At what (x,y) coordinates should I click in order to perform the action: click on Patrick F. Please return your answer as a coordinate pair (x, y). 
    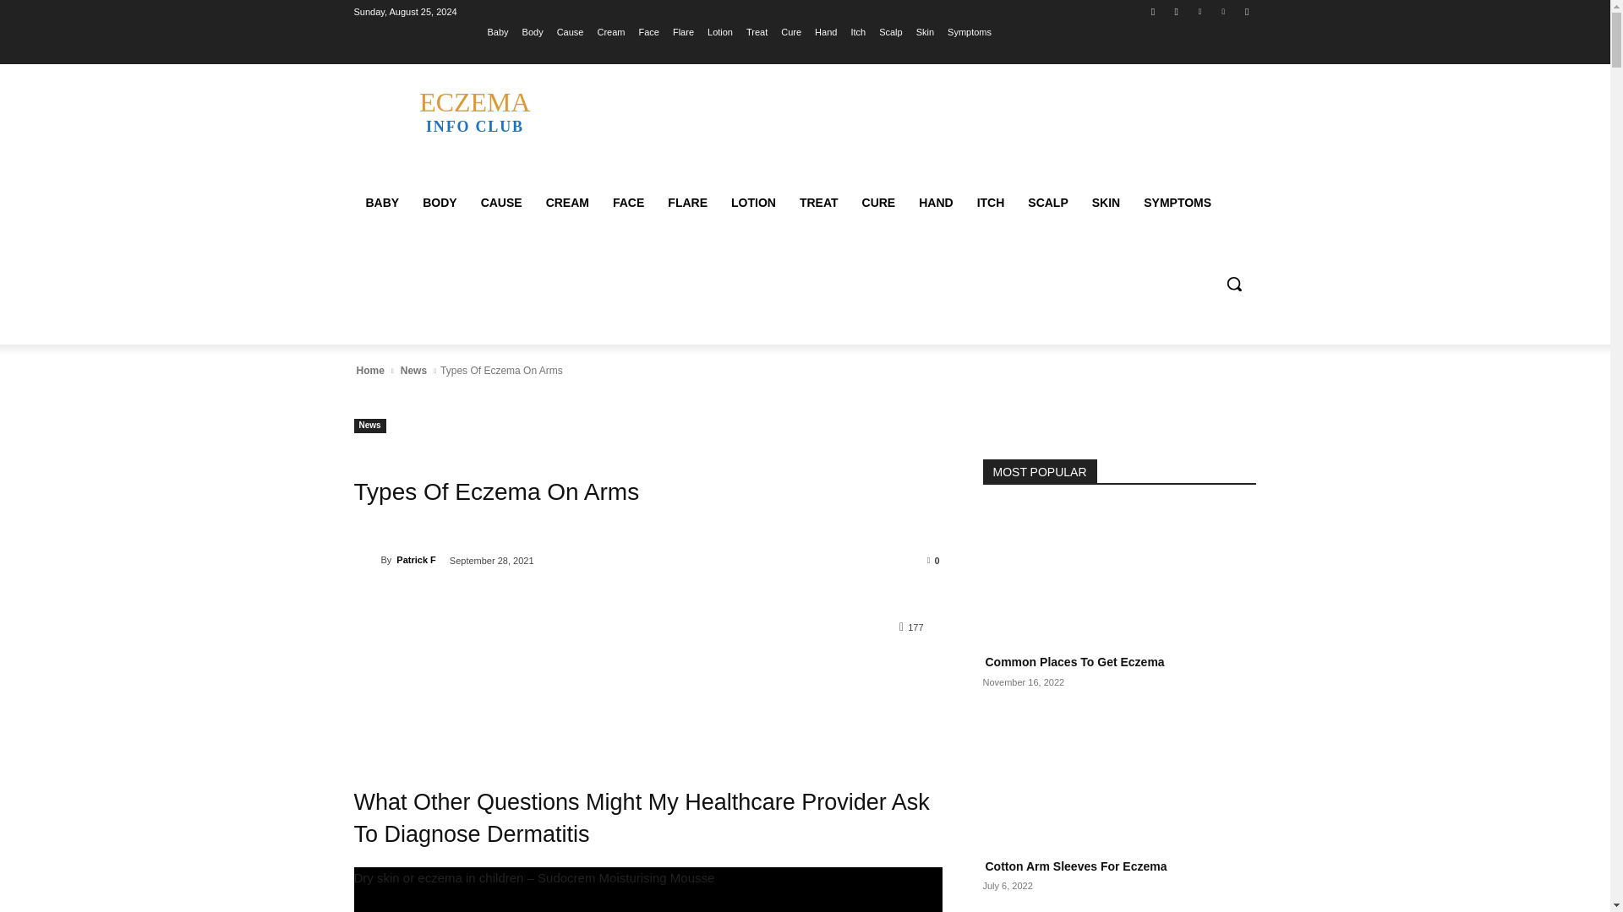
    Looking at the image, I should click on (367, 559).